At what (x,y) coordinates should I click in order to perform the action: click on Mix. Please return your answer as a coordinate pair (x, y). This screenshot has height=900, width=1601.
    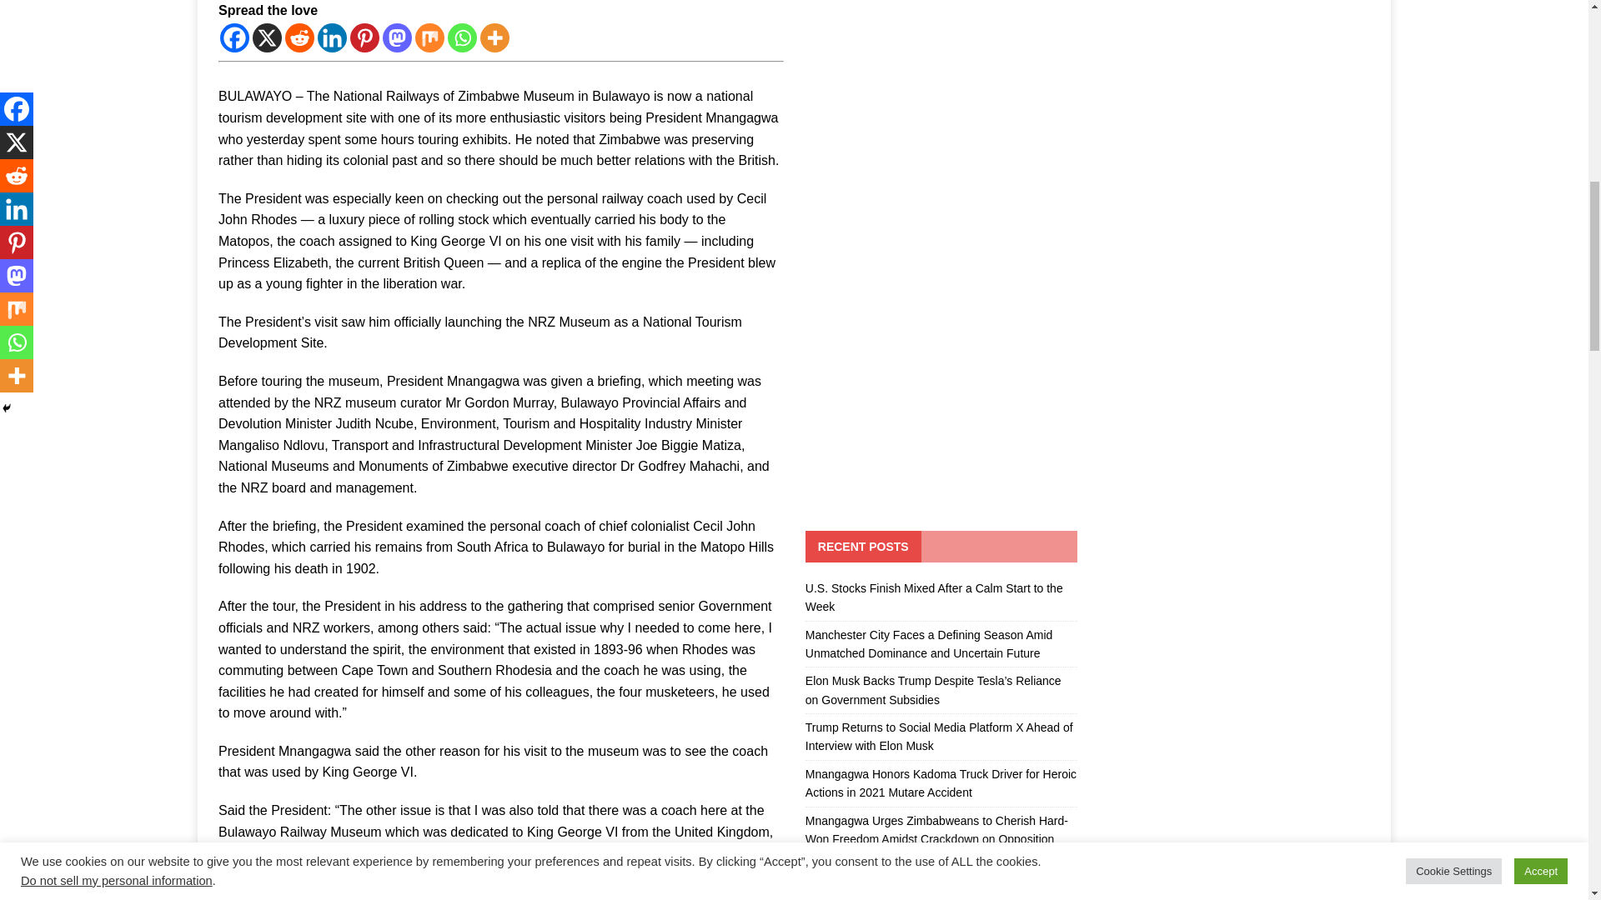
    Looking at the image, I should click on (429, 37).